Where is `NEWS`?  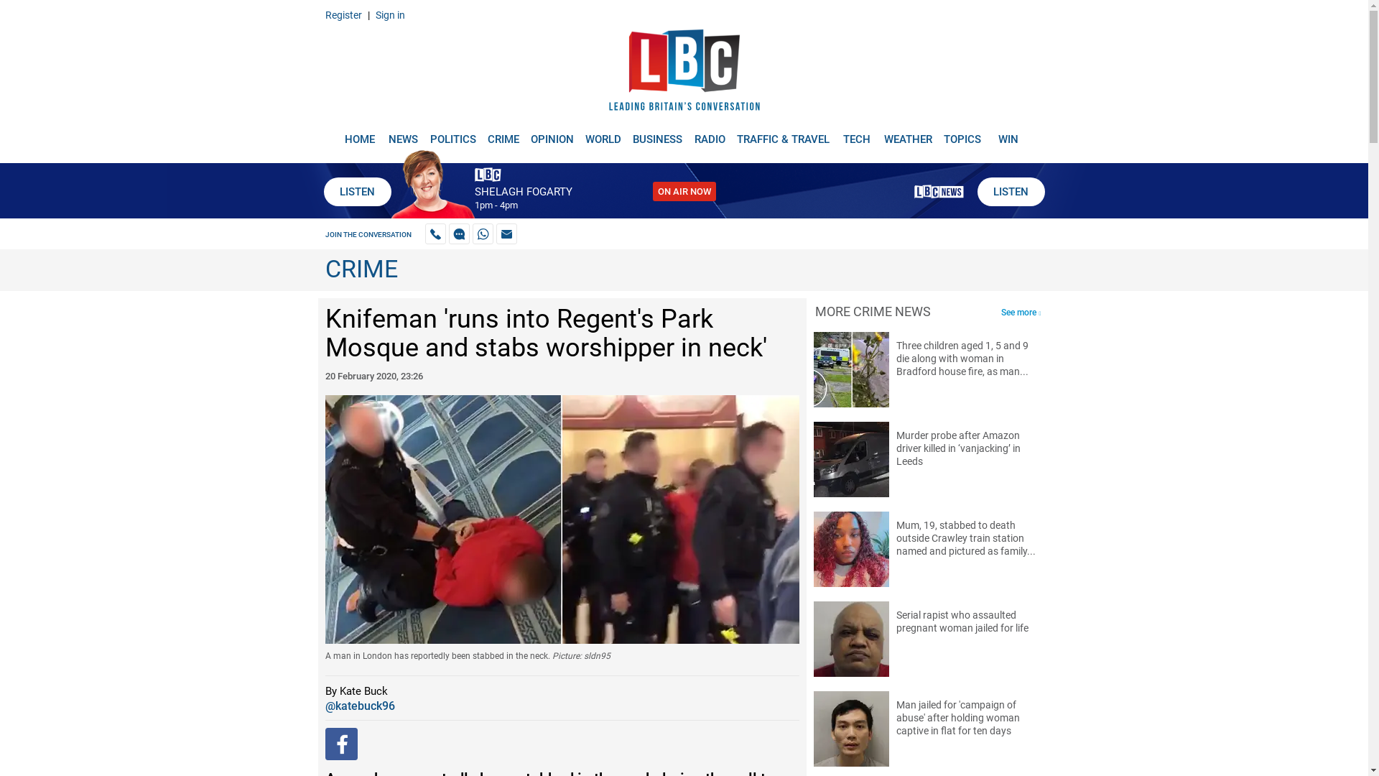 NEWS is located at coordinates (403, 134).